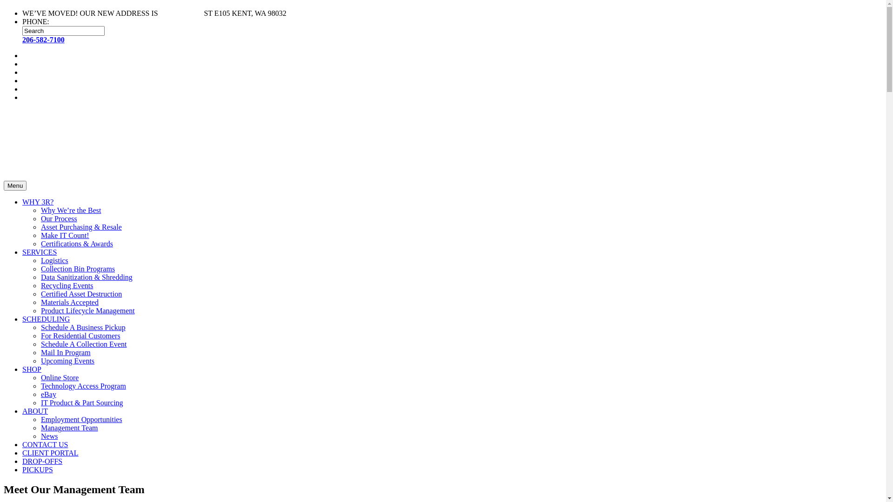  Describe the element at coordinates (88, 310) in the screenshot. I see `Product Lifecycle Management` at that location.